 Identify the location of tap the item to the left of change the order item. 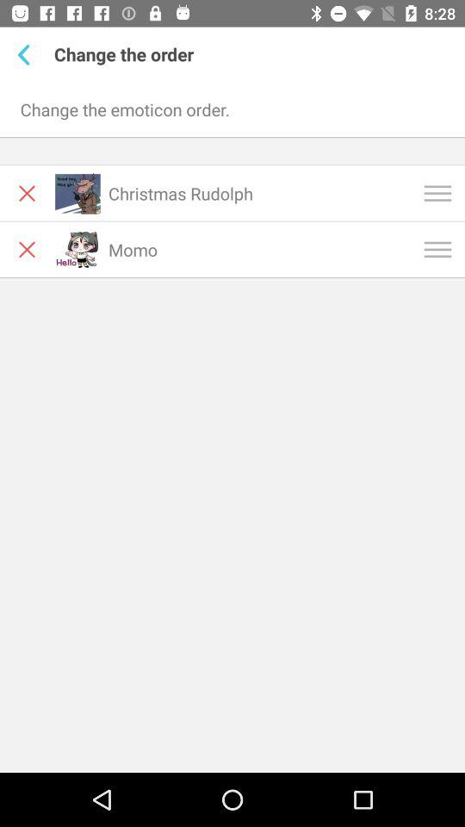
(28, 54).